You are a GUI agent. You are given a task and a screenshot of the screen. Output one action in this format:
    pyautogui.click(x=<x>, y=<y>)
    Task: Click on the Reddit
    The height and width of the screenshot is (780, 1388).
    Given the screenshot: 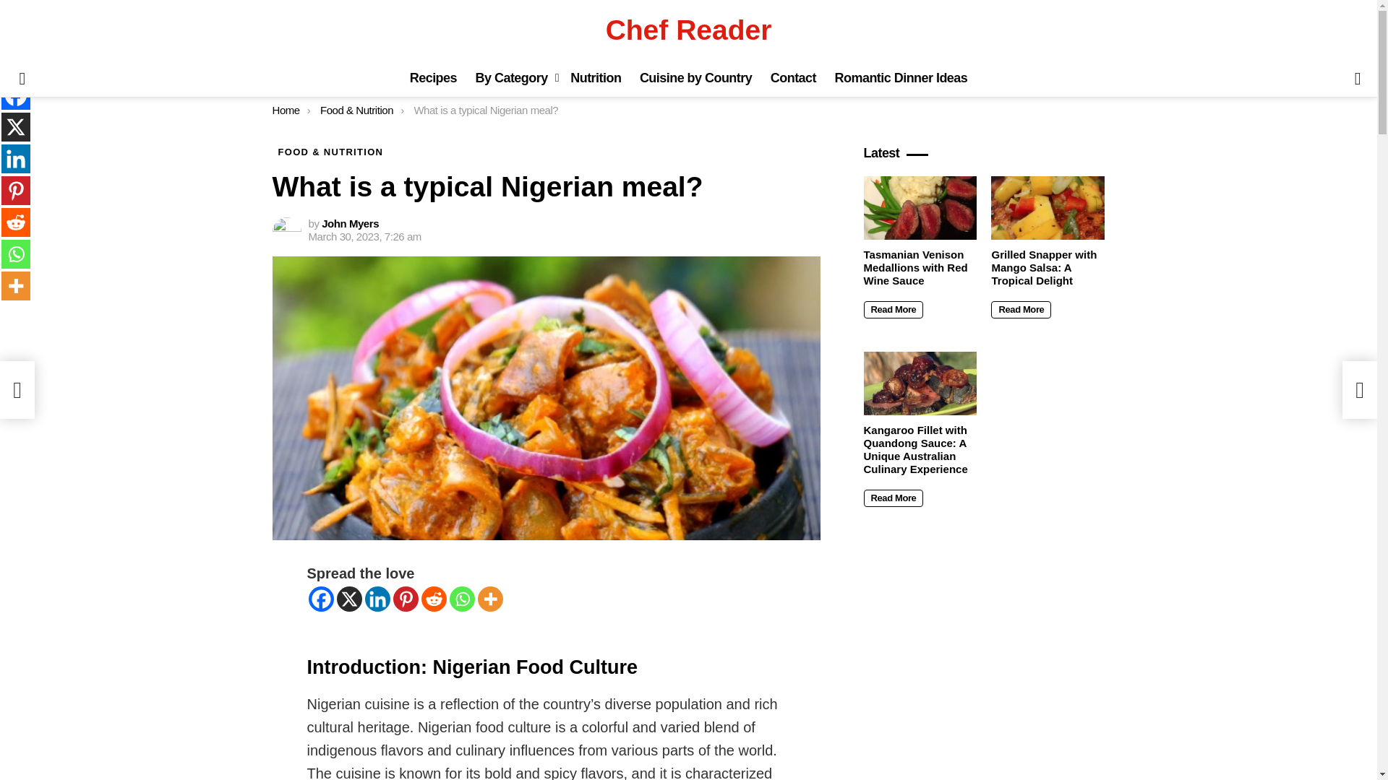 What is the action you would take?
    pyautogui.click(x=16, y=222)
    